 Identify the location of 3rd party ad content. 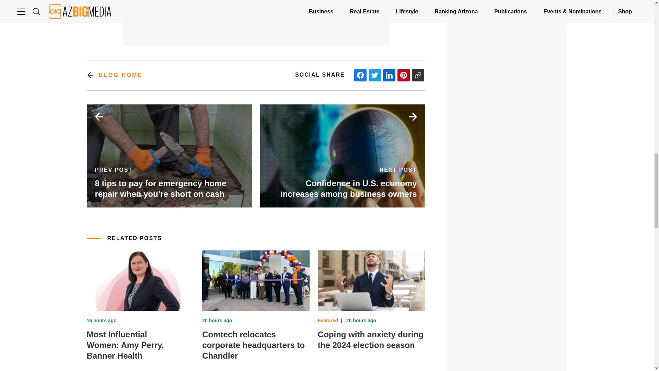
(507, 129).